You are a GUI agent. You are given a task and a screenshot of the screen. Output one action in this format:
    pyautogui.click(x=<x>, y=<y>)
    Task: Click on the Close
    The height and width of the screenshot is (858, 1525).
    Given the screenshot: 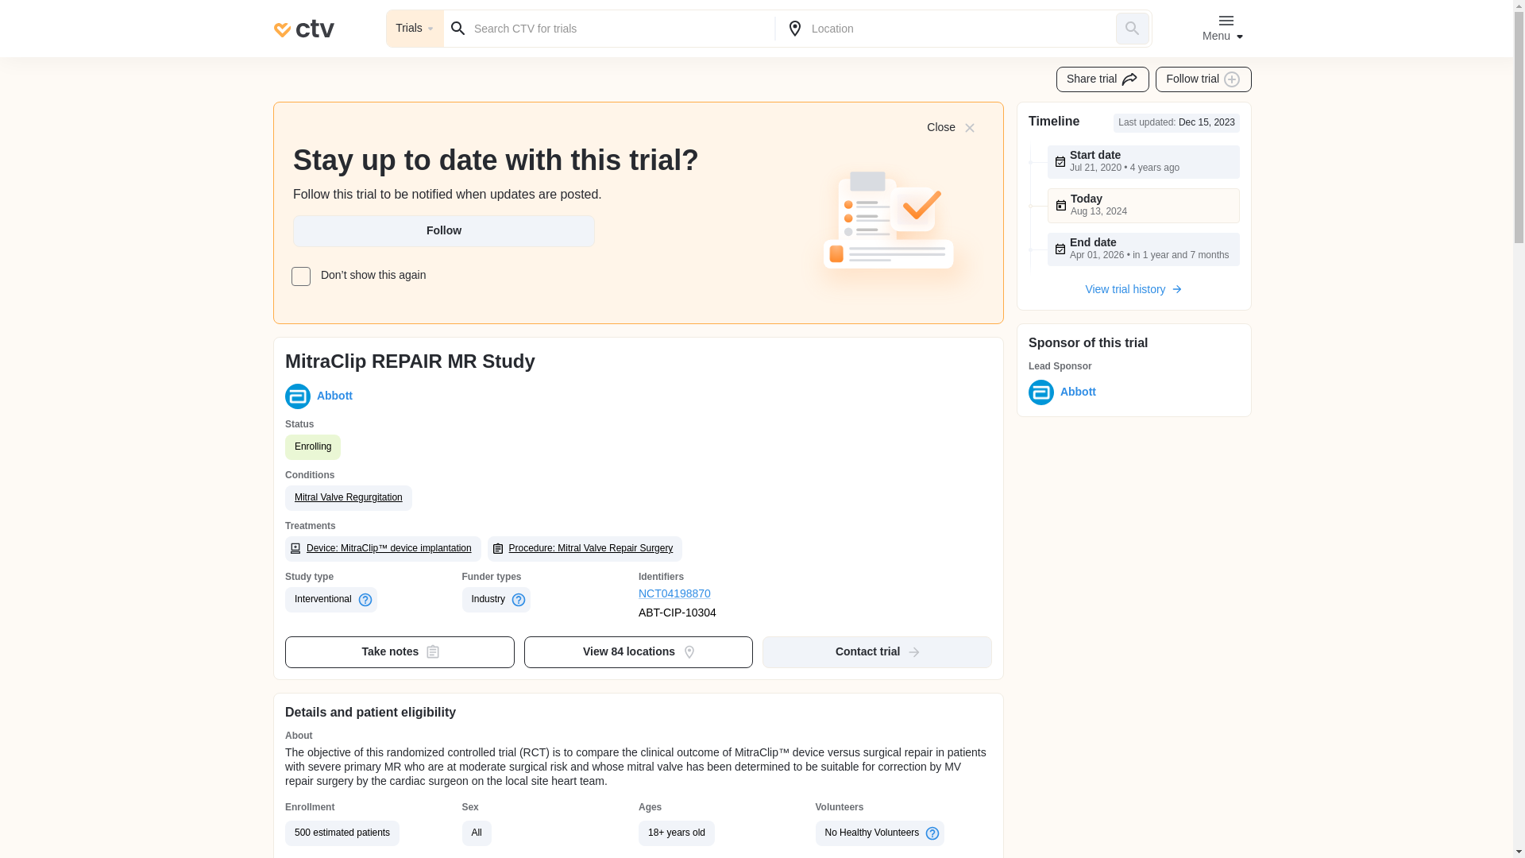 What is the action you would take?
    pyautogui.click(x=950, y=127)
    